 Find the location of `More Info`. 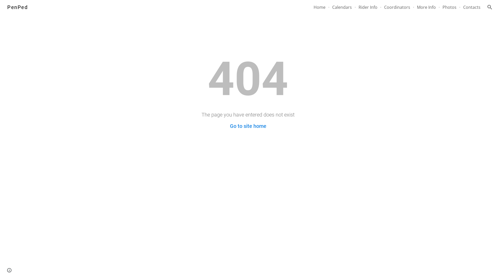

More Info is located at coordinates (426, 7).